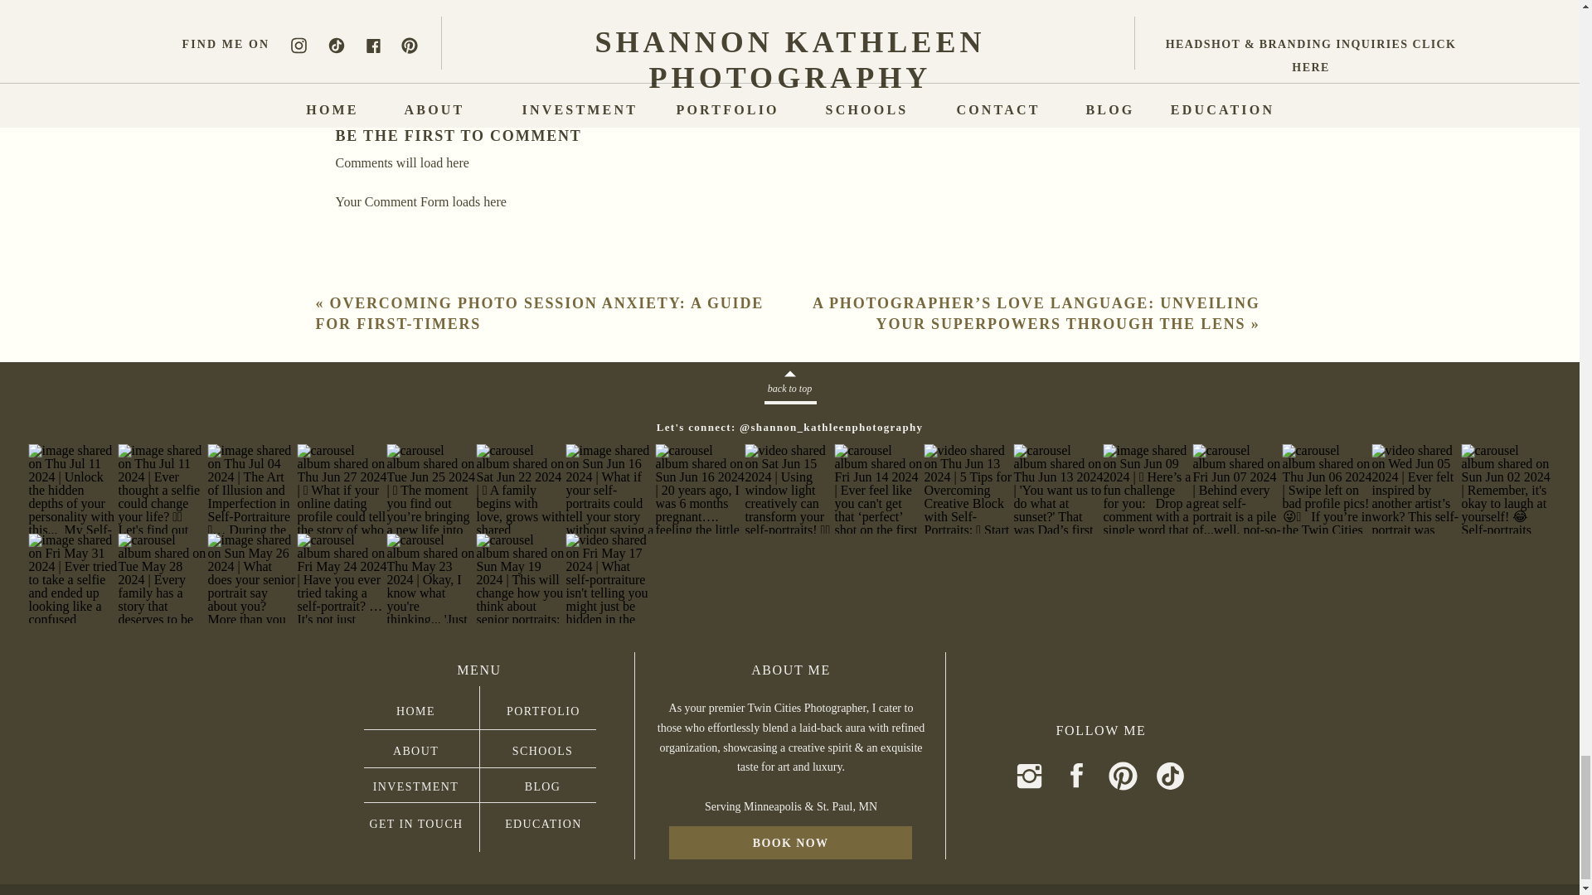 The width and height of the screenshot is (1592, 895). Describe the element at coordinates (381, 2) in the screenshot. I see `Facebook` at that location.